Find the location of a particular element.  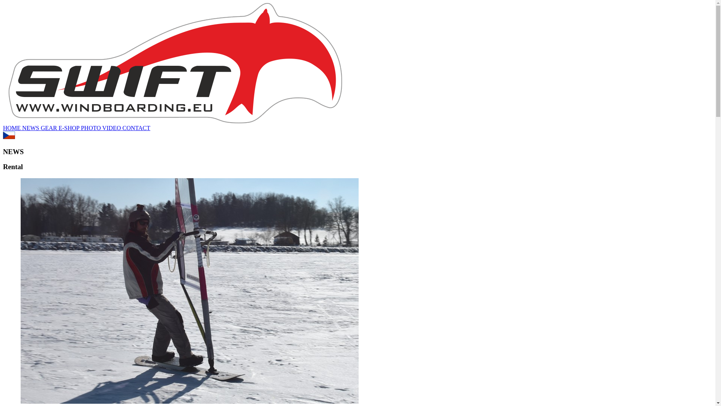

NEWS is located at coordinates (31, 128).